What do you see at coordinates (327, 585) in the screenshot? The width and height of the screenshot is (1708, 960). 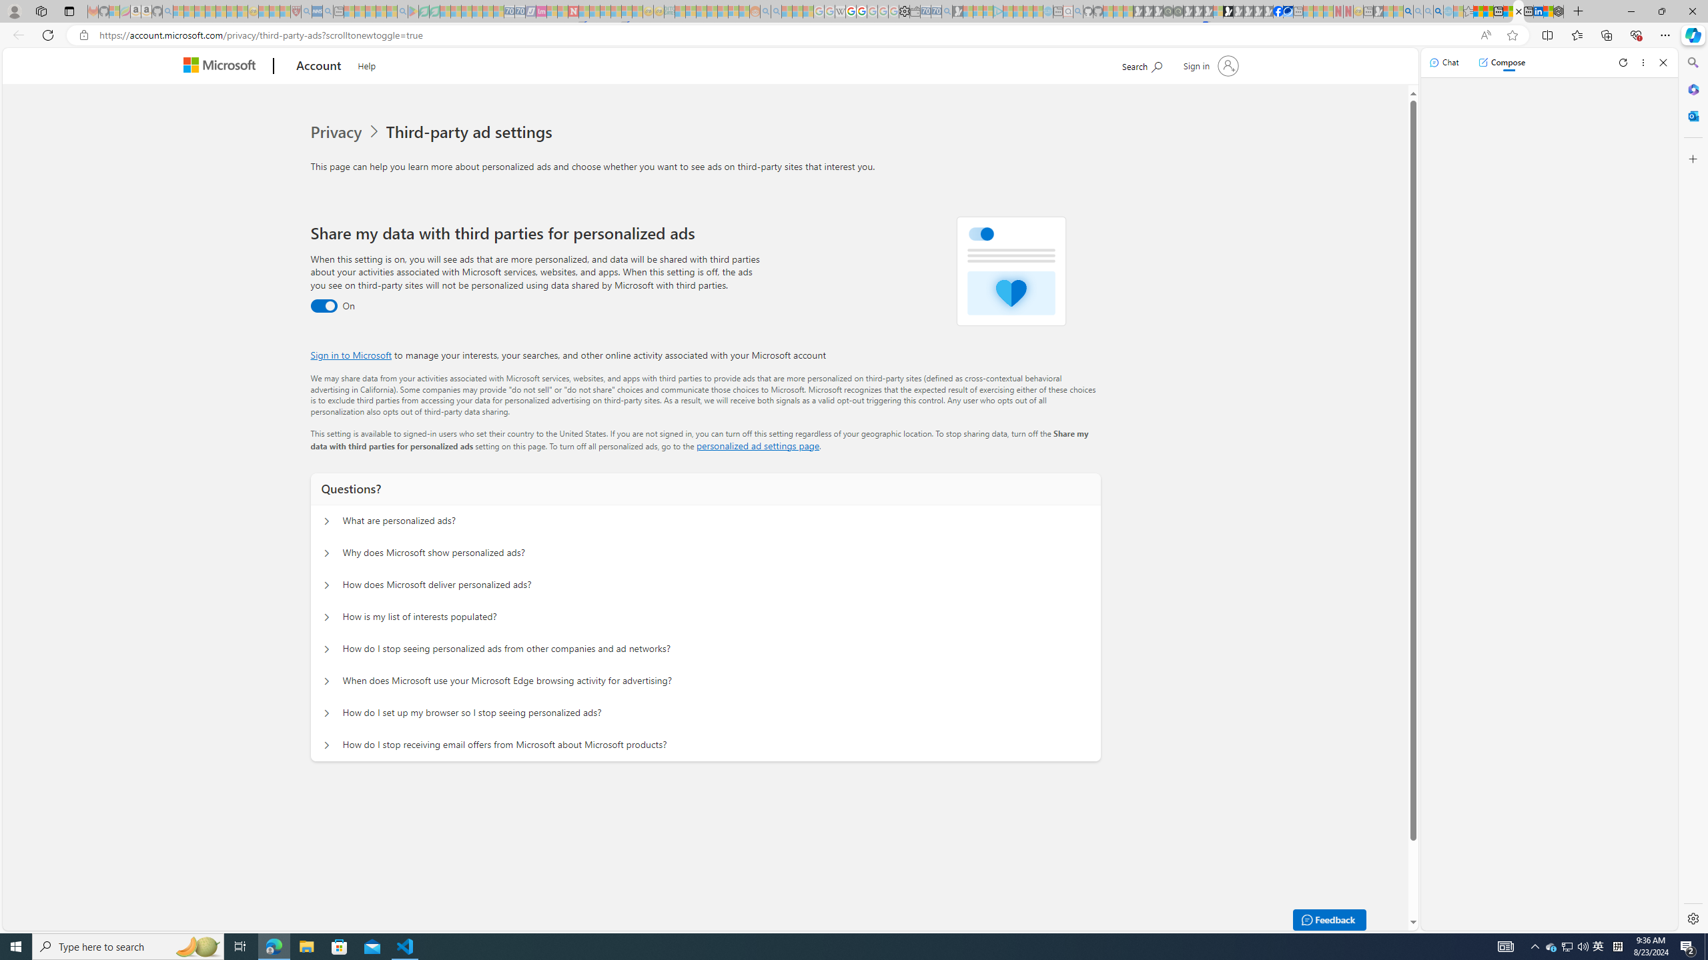 I see `Questions? How does Microsoft deliver personalized ads?` at bounding box center [327, 585].